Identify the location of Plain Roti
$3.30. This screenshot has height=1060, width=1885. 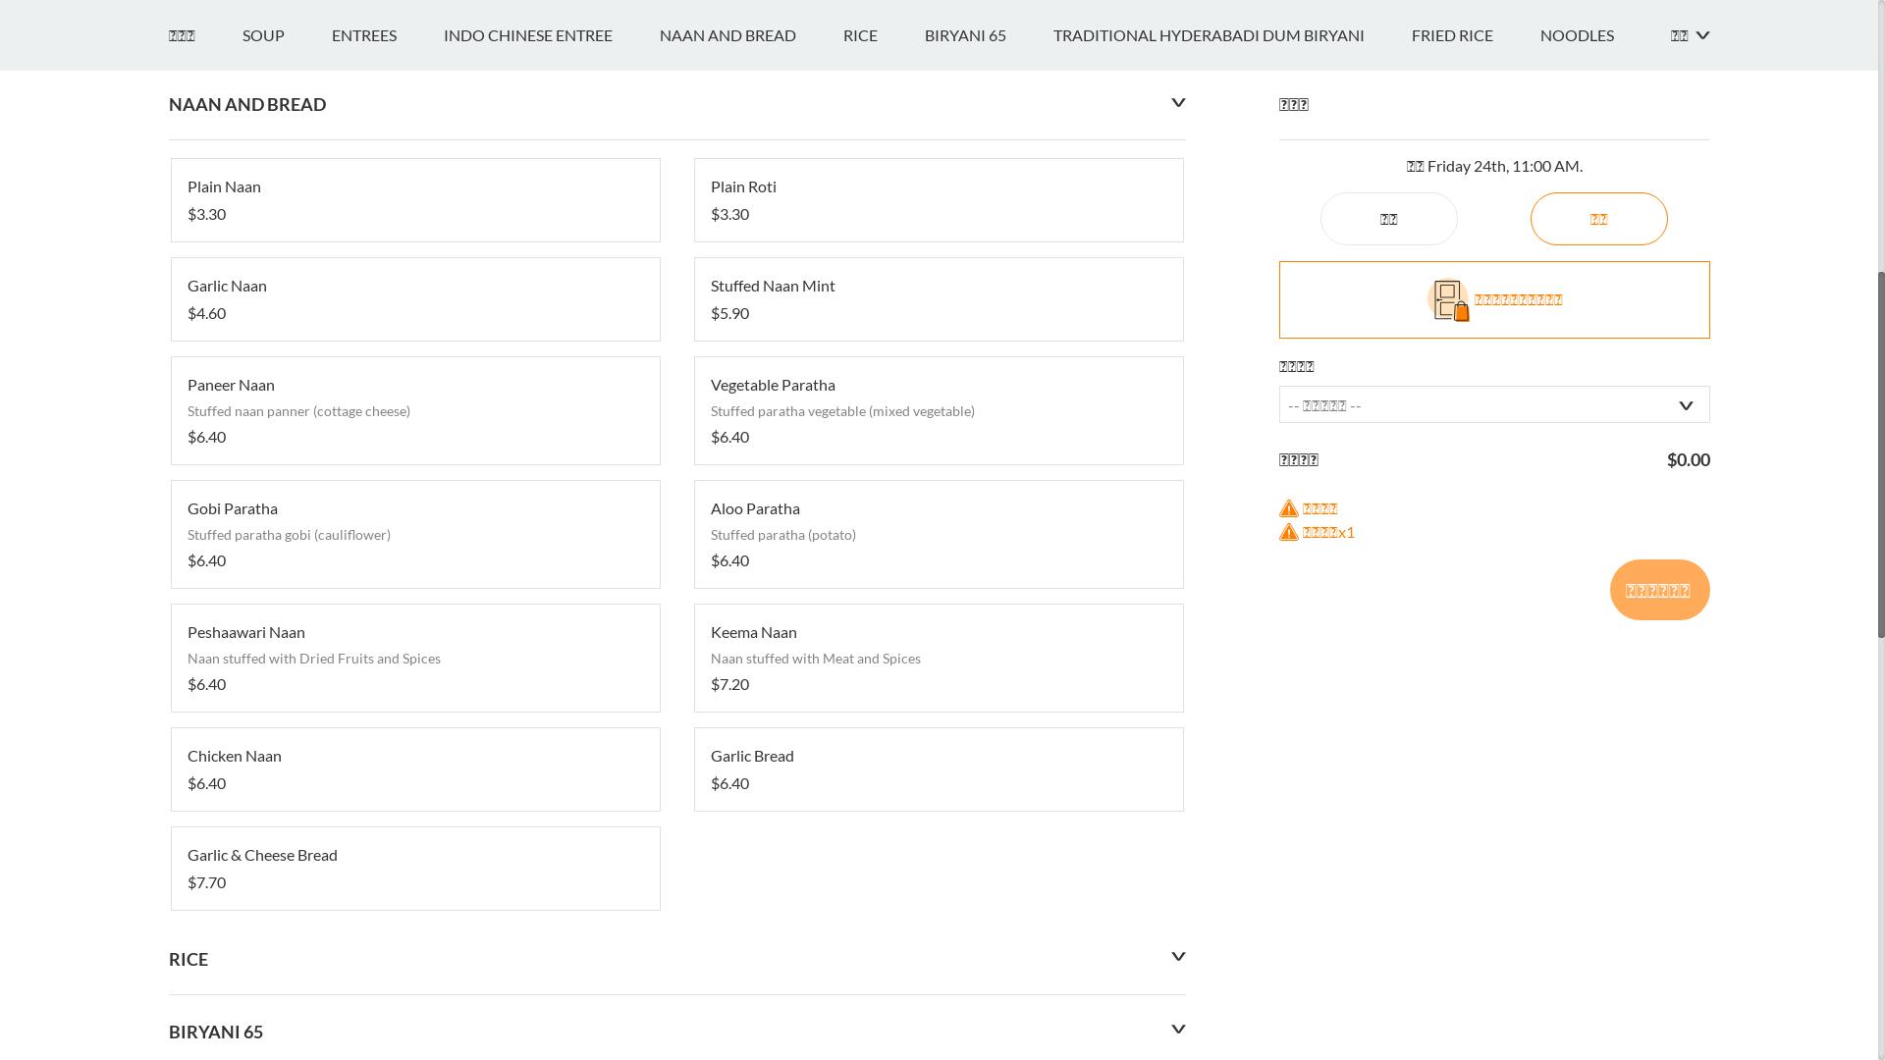
(939, 989).